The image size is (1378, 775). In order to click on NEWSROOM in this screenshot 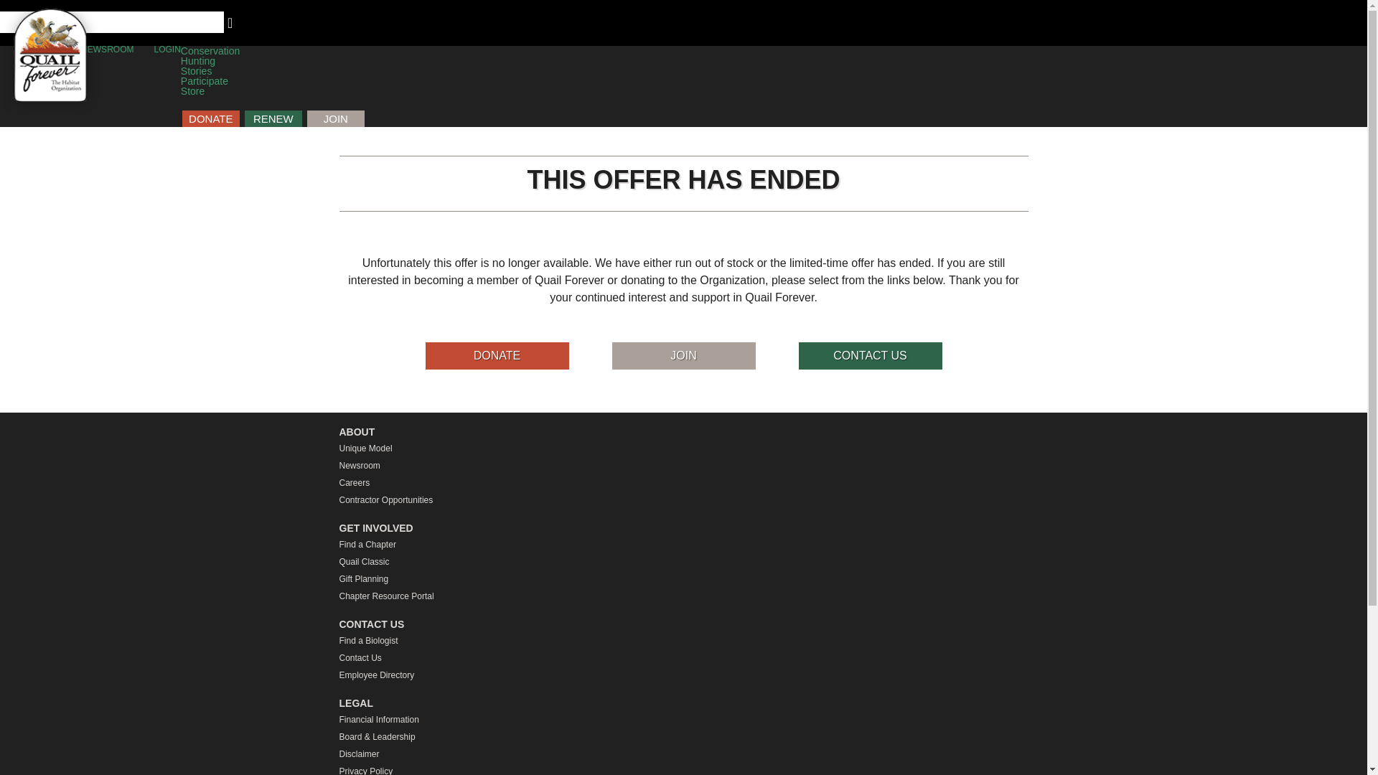, I will do `click(108, 49)`.